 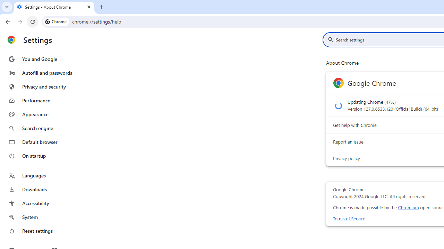 I want to click on Appearance, so click(x=43, y=114).